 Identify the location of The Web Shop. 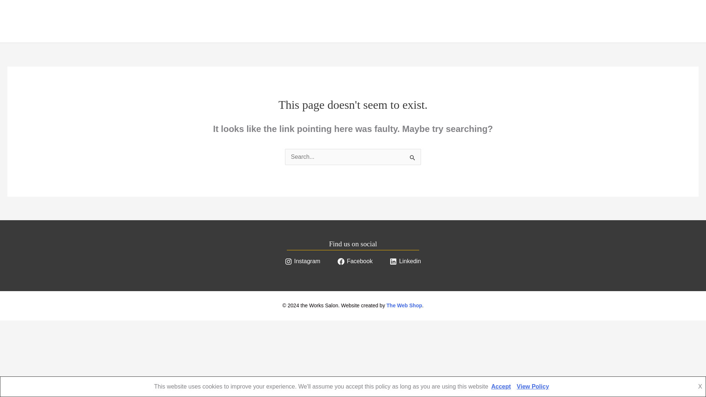
(404, 305).